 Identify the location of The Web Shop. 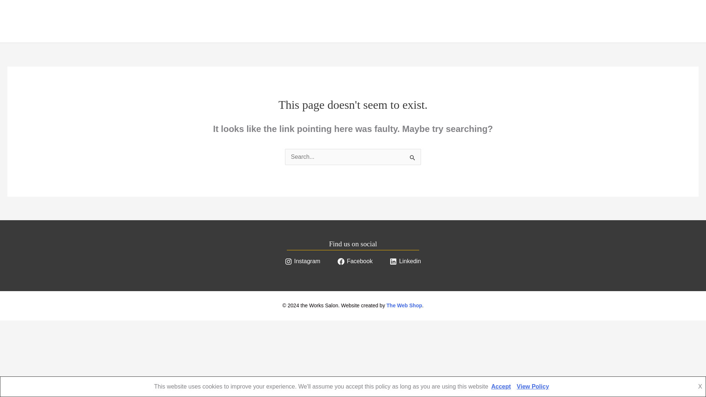
(404, 305).